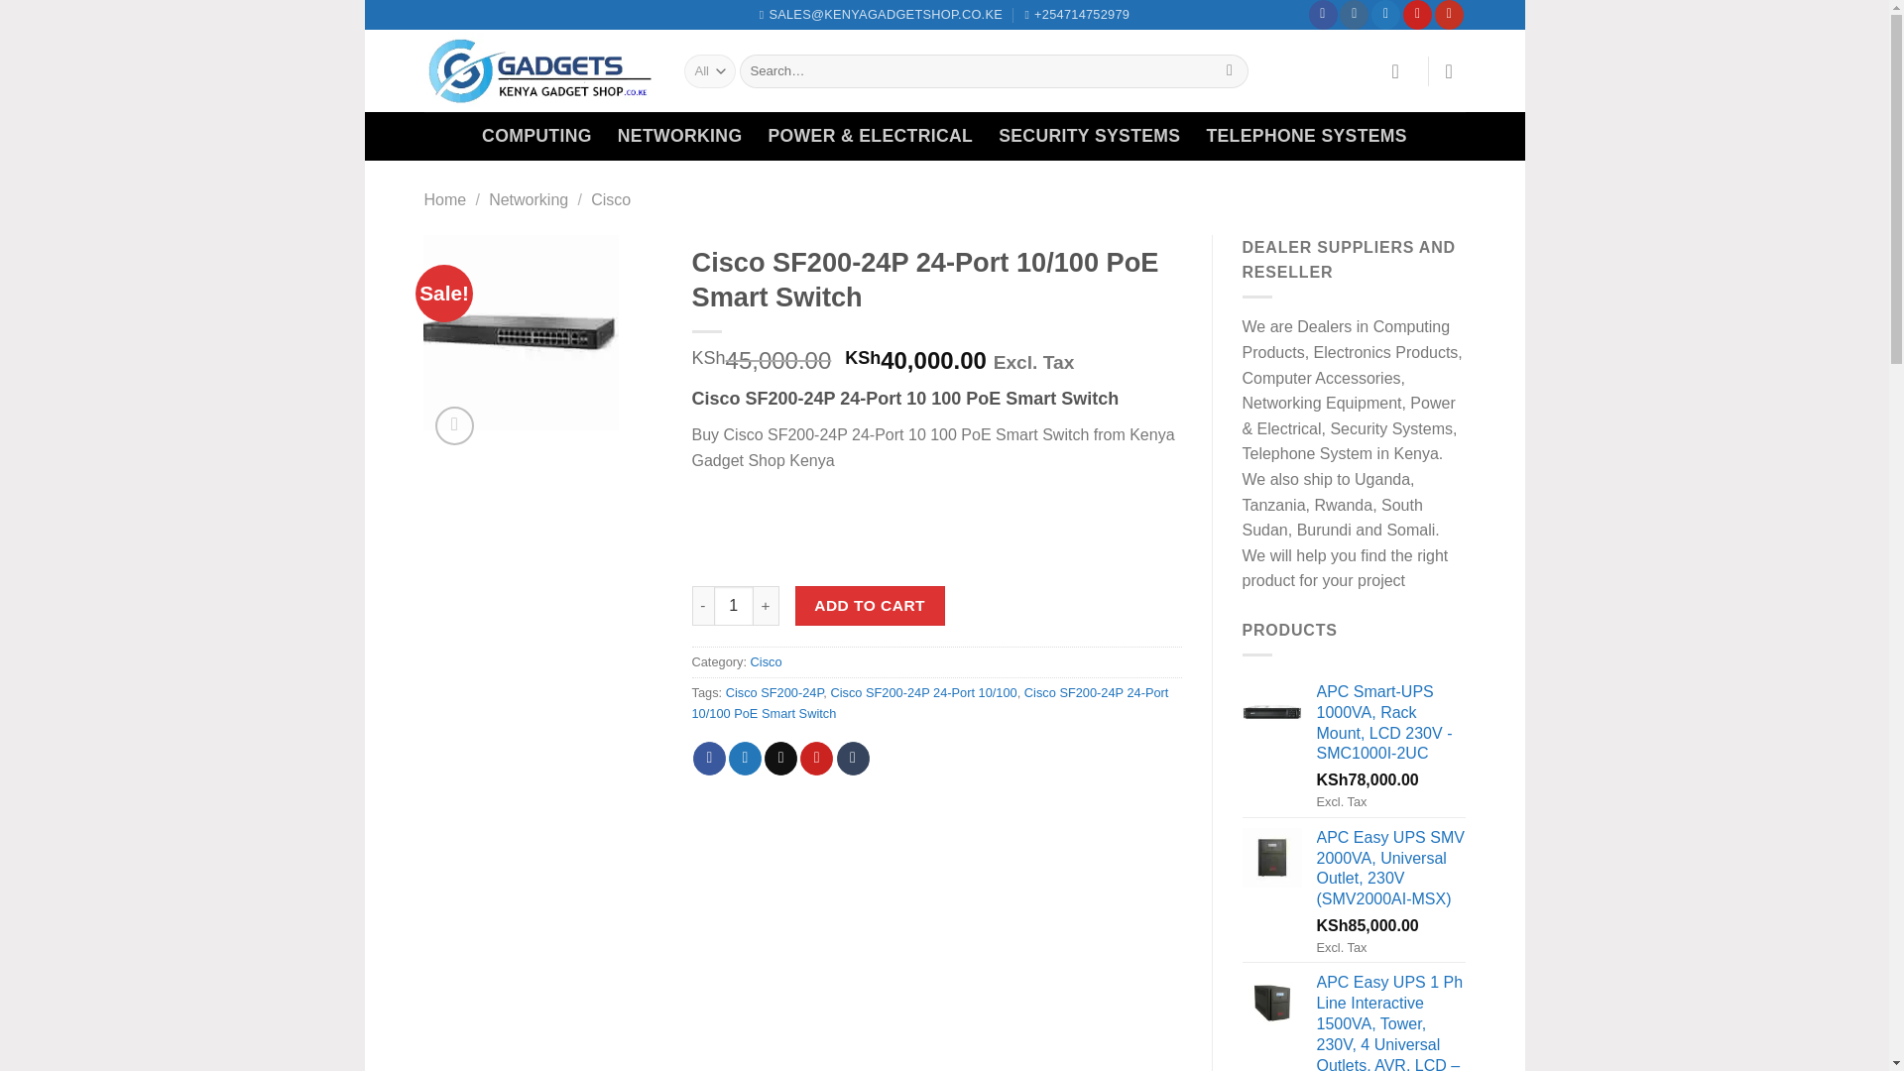 Image resolution: width=1904 pixels, height=1071 pixels. Describe the element at coordinates (766, 661) in the screenshot. I see `Cisco` at that location.